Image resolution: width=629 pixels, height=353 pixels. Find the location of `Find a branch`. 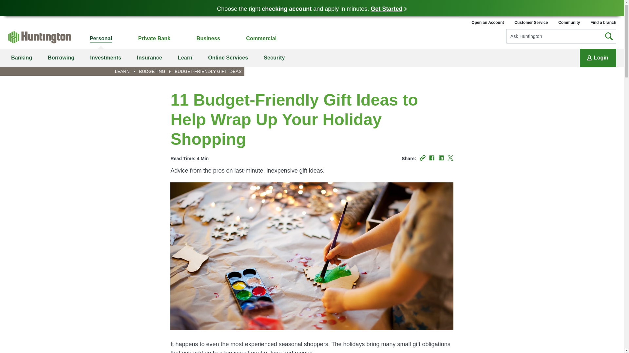

Find a branch is located at coordinates (603, 22).